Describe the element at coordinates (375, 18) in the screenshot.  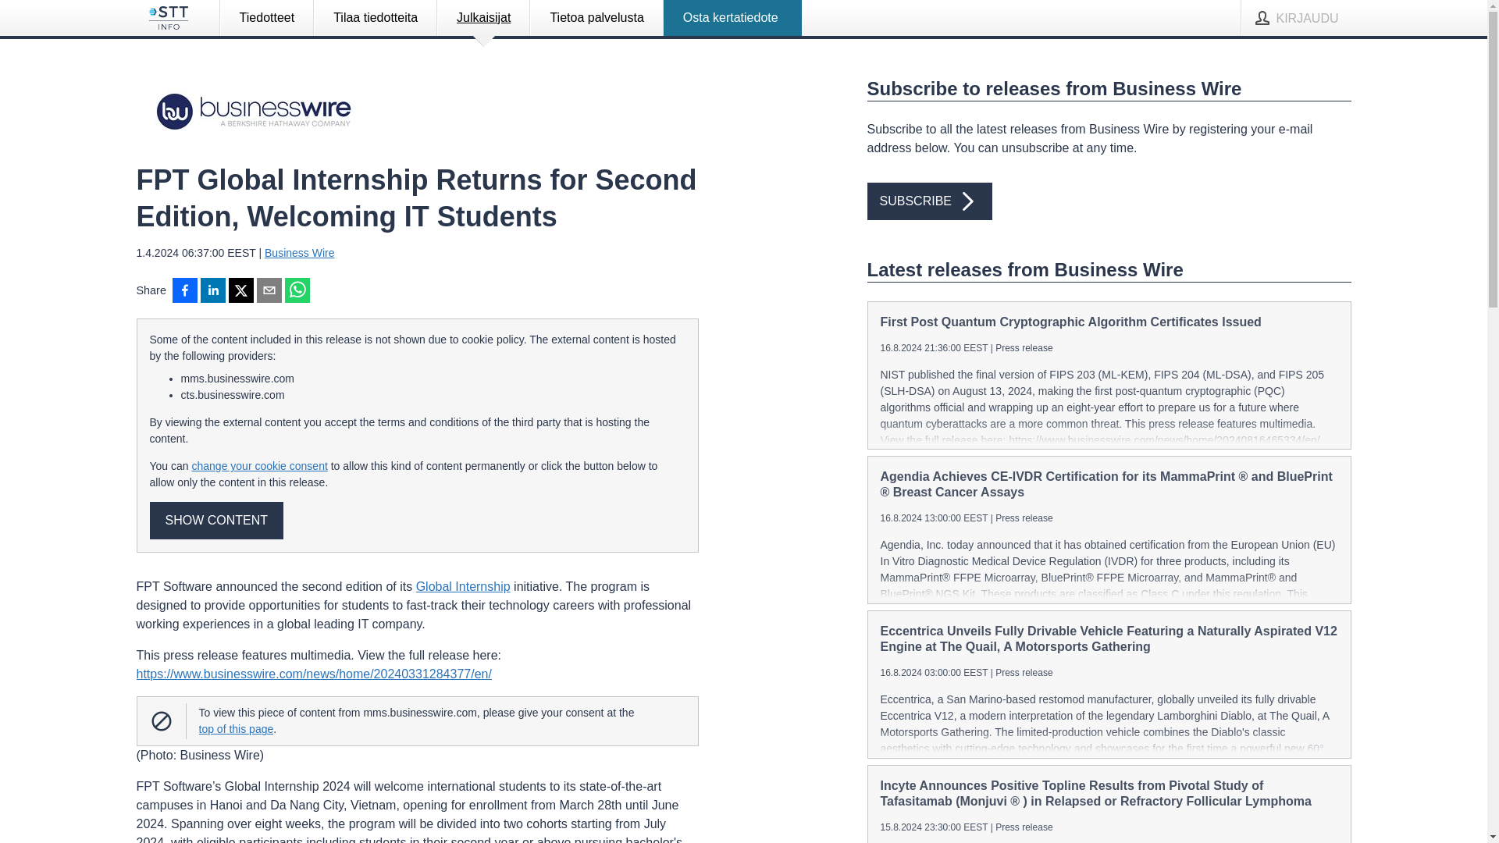
I see `Tilaa tiedotteita` at that location.